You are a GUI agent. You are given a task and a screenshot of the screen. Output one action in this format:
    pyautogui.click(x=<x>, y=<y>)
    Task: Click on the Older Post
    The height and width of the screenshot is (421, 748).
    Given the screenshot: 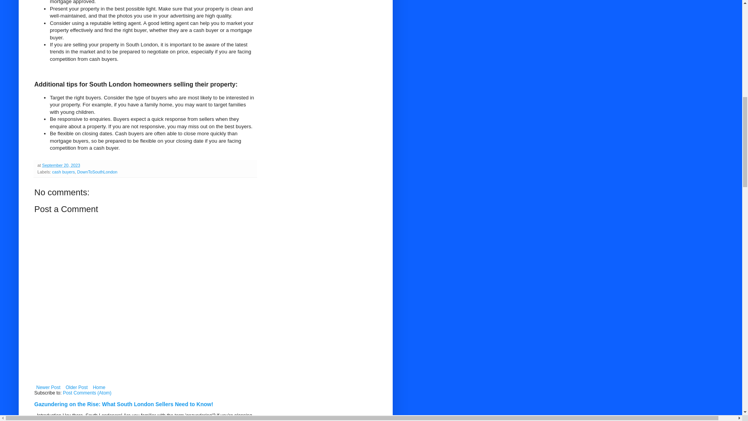 What is the action you would take?
    pyautogui.click(x=76, y=387)
    